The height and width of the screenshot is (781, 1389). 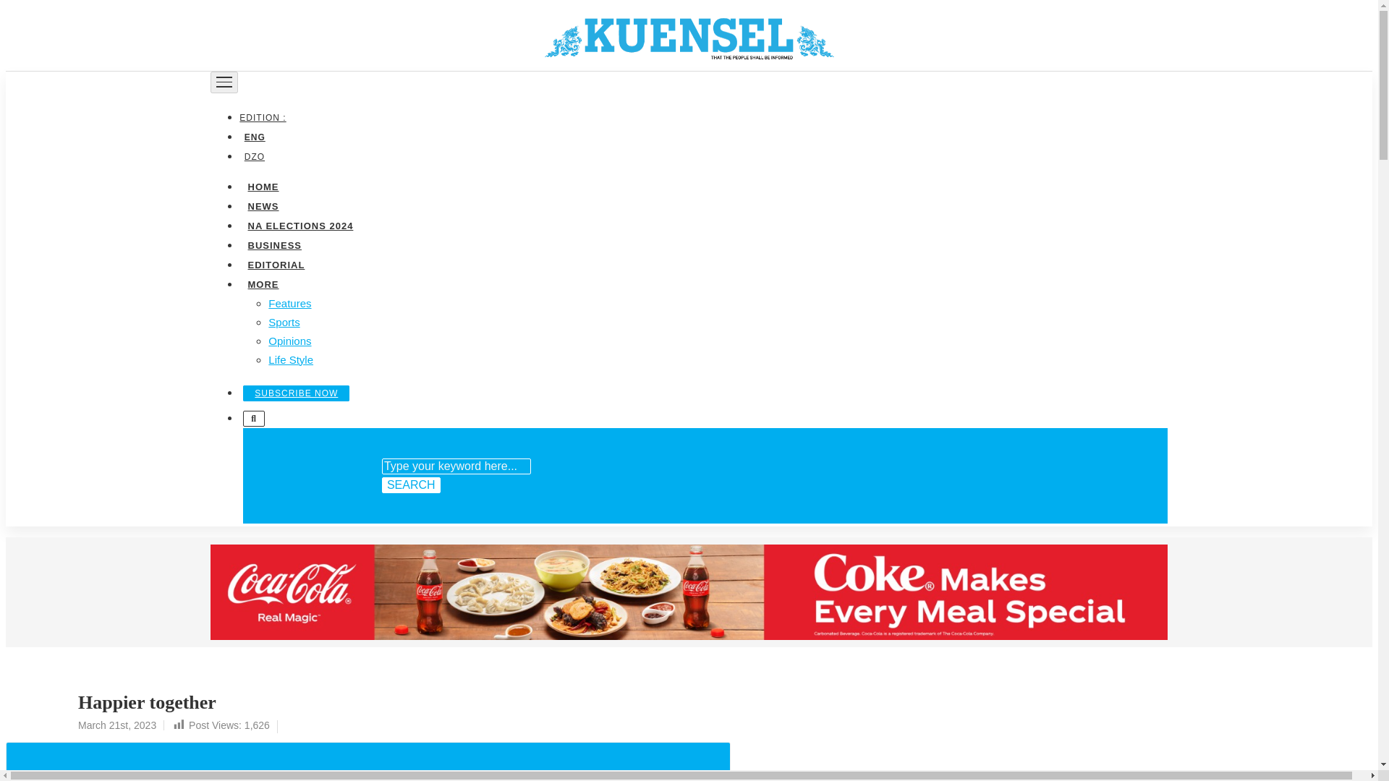 I want to click on HOME, so click(x=262, y=185).